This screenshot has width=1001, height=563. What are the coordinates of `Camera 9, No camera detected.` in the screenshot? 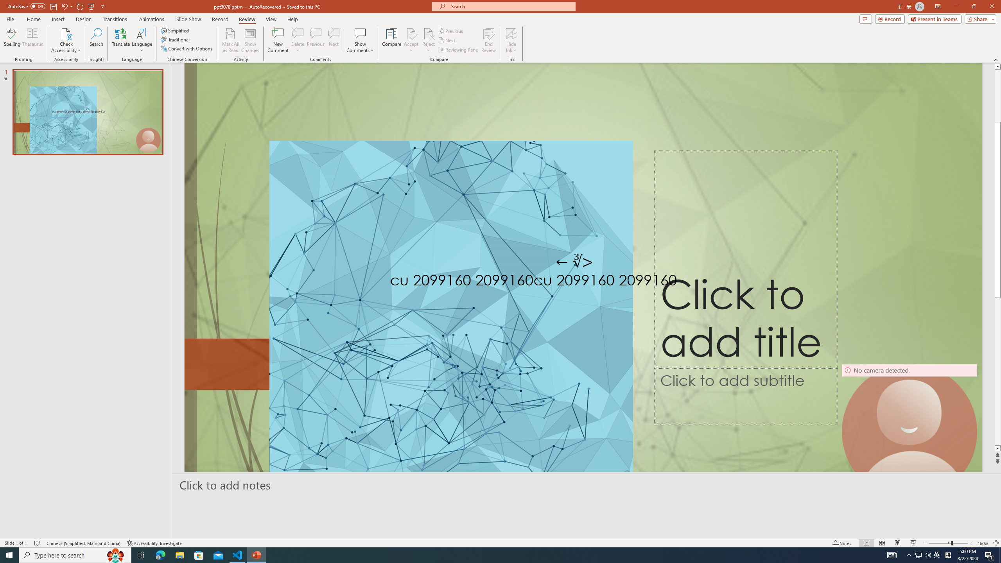 It's located at (910, 432).